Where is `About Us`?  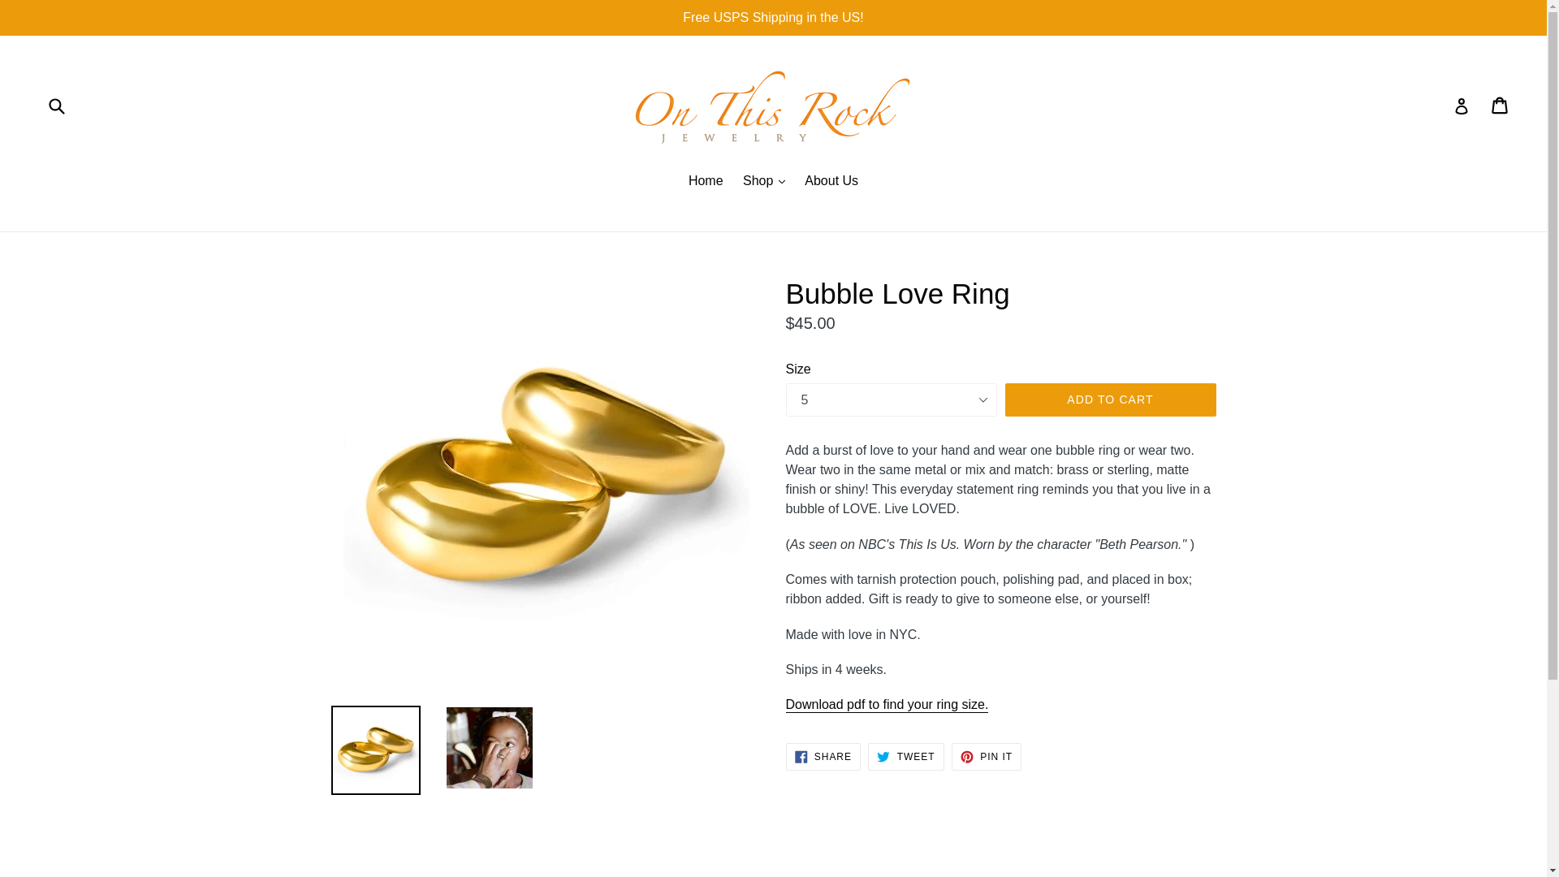
About Us is located at coordinates (905, 757).